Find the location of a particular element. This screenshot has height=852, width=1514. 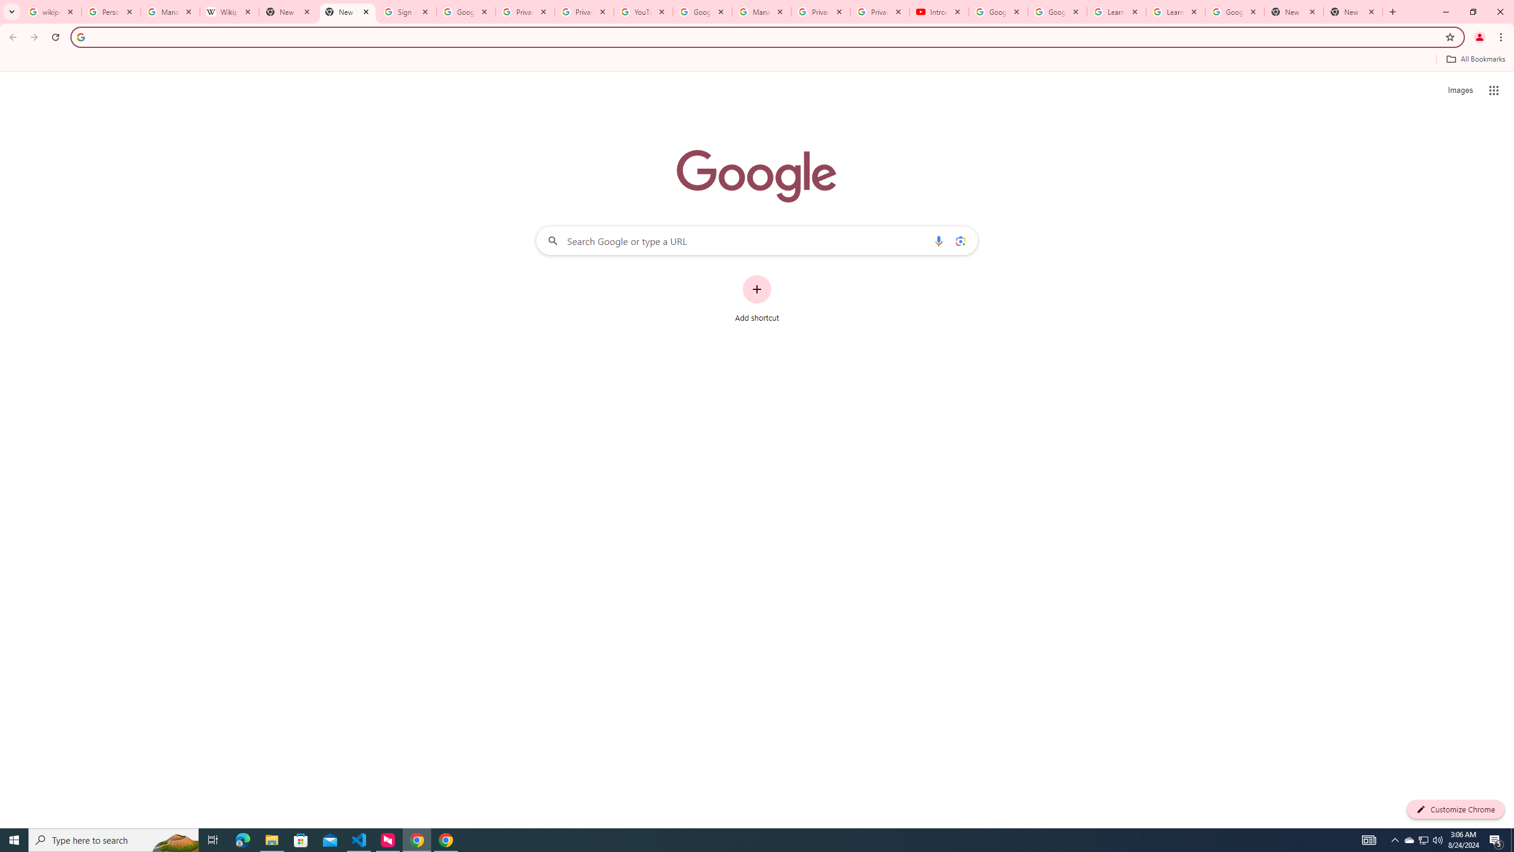

Introduction | Google Privacy Policy - YouTube is located at coordinates (939, 12).